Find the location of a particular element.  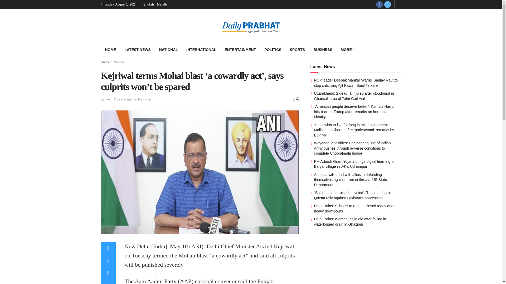

2 years ago is located at coordinates (123, 99).